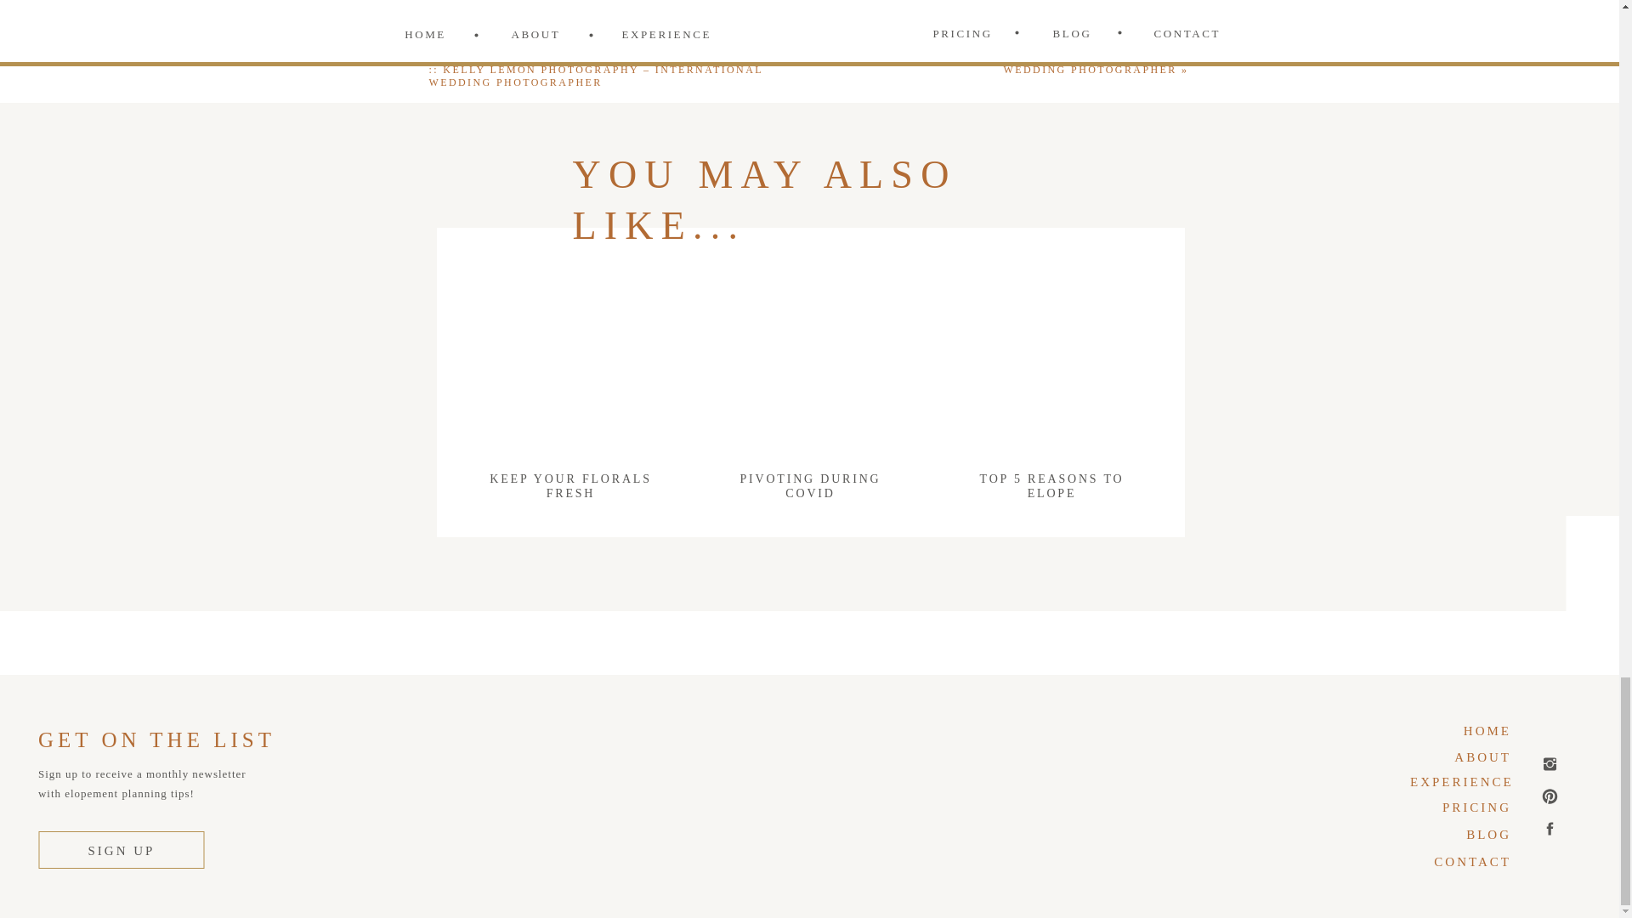 Image resolution: width=1632 pixels, height=918 pixels. Describe the element at coordinates (1051, 496) in the screenshot. I see `TOP 5 REASONS TO ELOPE` at that location.